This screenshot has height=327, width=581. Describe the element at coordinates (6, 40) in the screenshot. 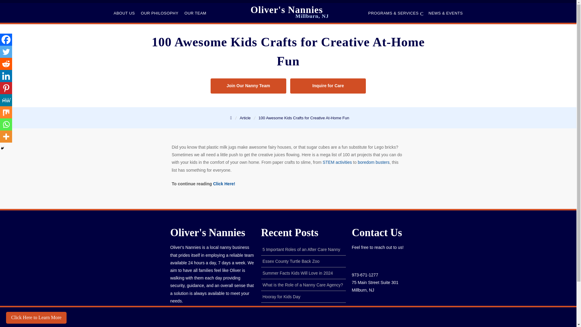

I see `Facebook` at that location.